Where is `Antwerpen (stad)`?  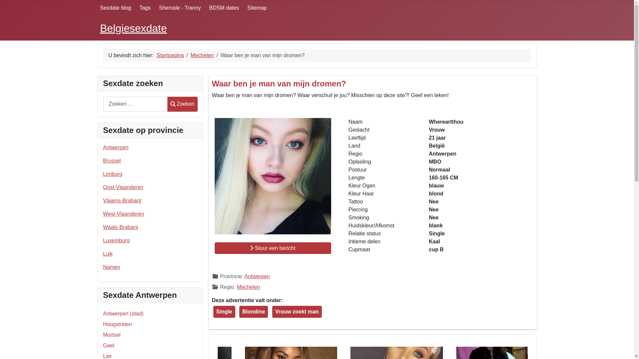 Antwerpen (stad) is located at coordinates (123, 314).